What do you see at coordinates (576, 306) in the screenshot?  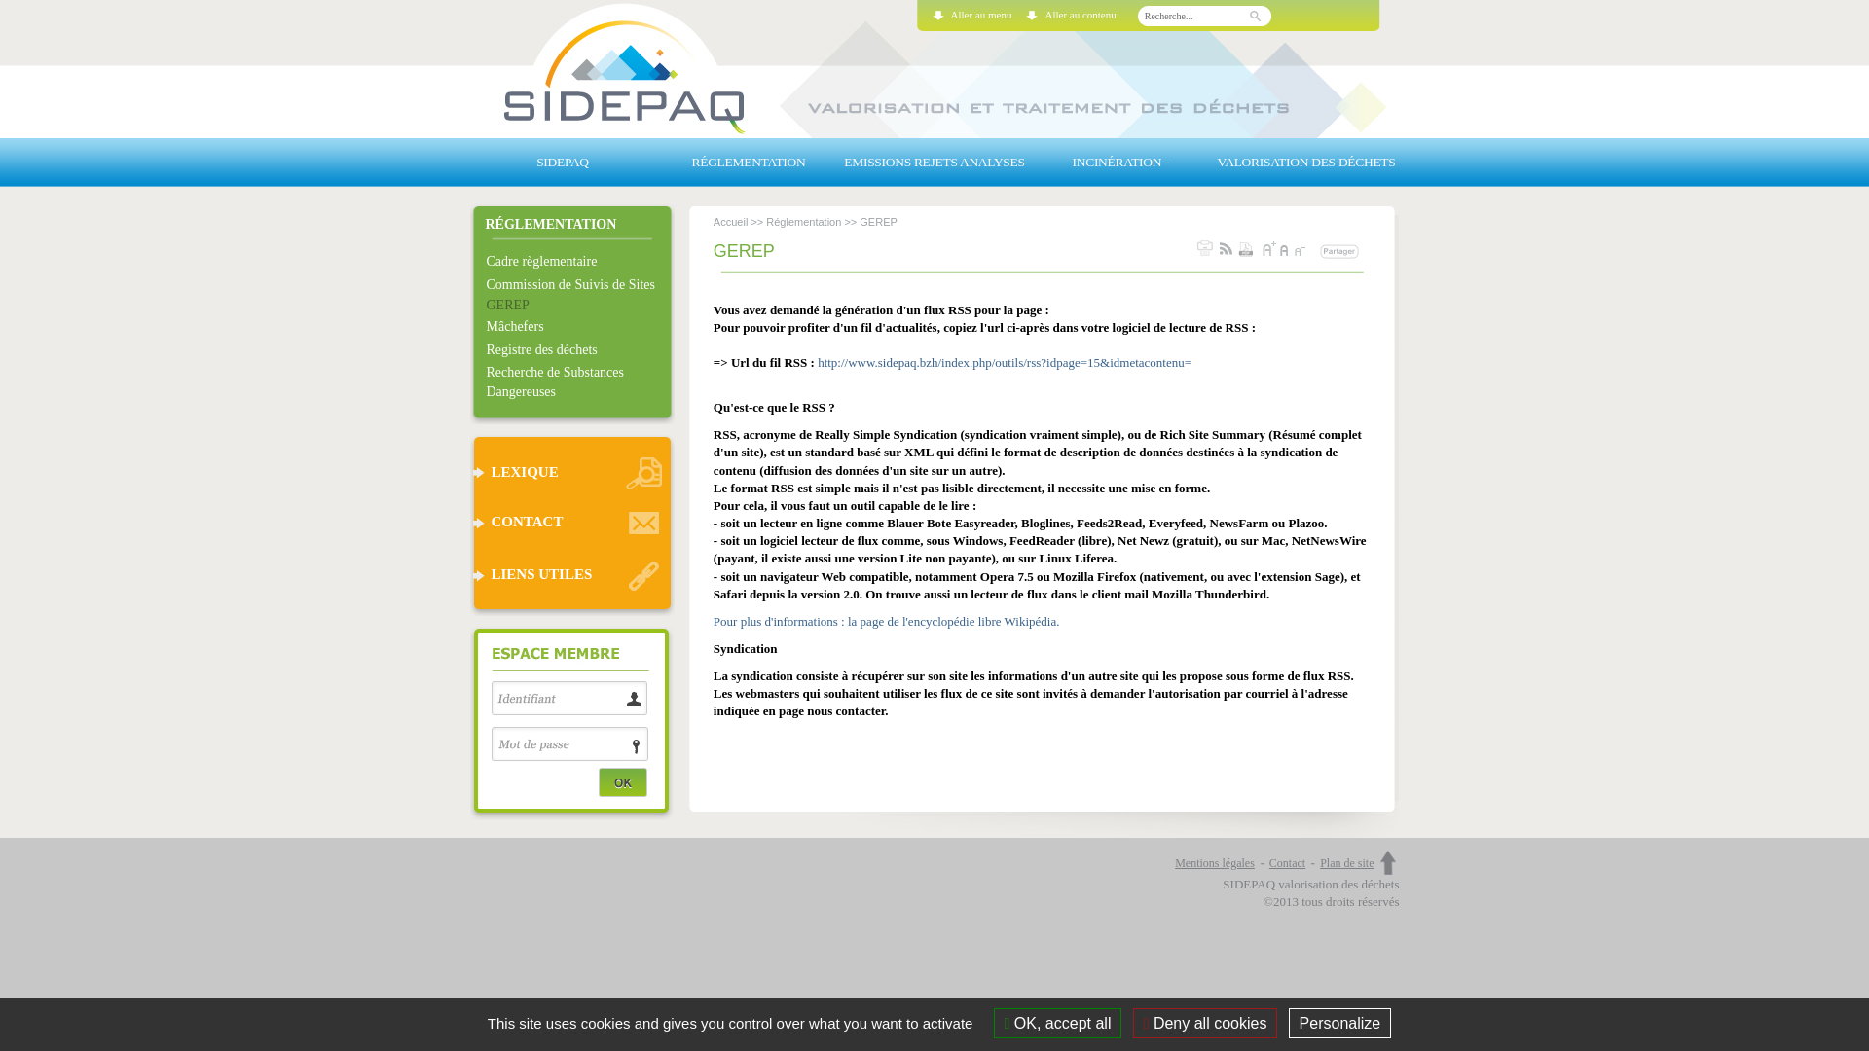 I see `GEREP` at bounding box center [576, 306].